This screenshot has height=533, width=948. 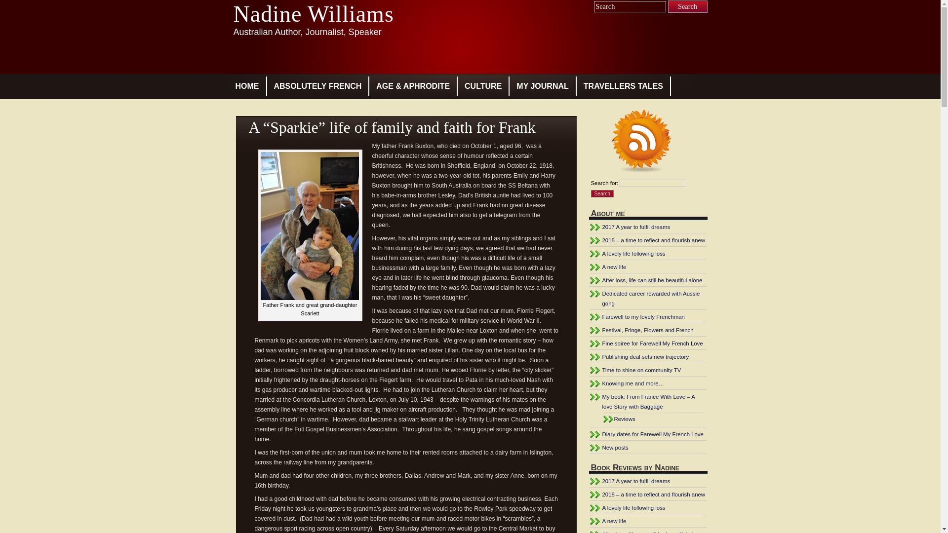 What do you see at coordinates (413, 86) in the screenshot?
I see `AGE & APHRODITE` at bounding box center [413, 86].